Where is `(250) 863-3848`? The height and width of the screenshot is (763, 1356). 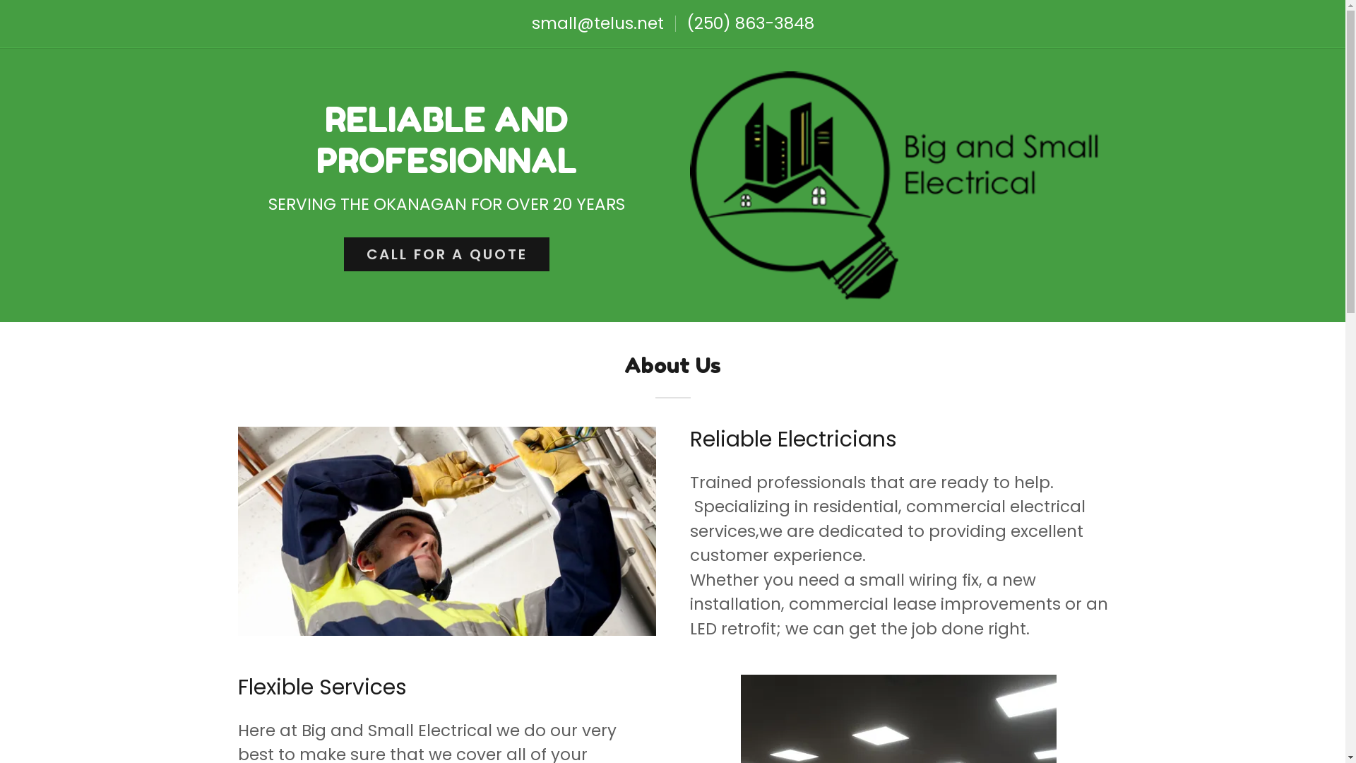 (250) 863-3848 is located at coordinates (750, 23).